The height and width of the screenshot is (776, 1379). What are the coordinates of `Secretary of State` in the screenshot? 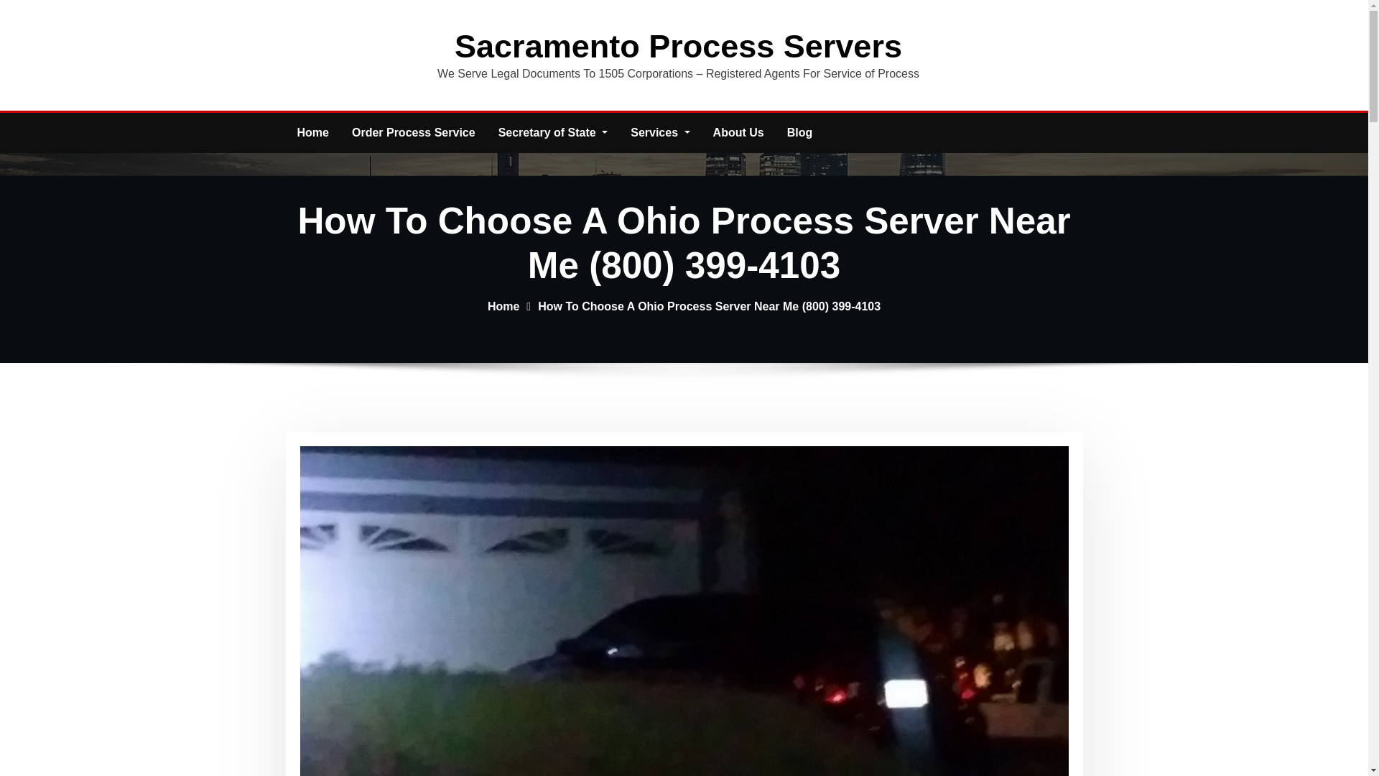 It's located at (553, 132).